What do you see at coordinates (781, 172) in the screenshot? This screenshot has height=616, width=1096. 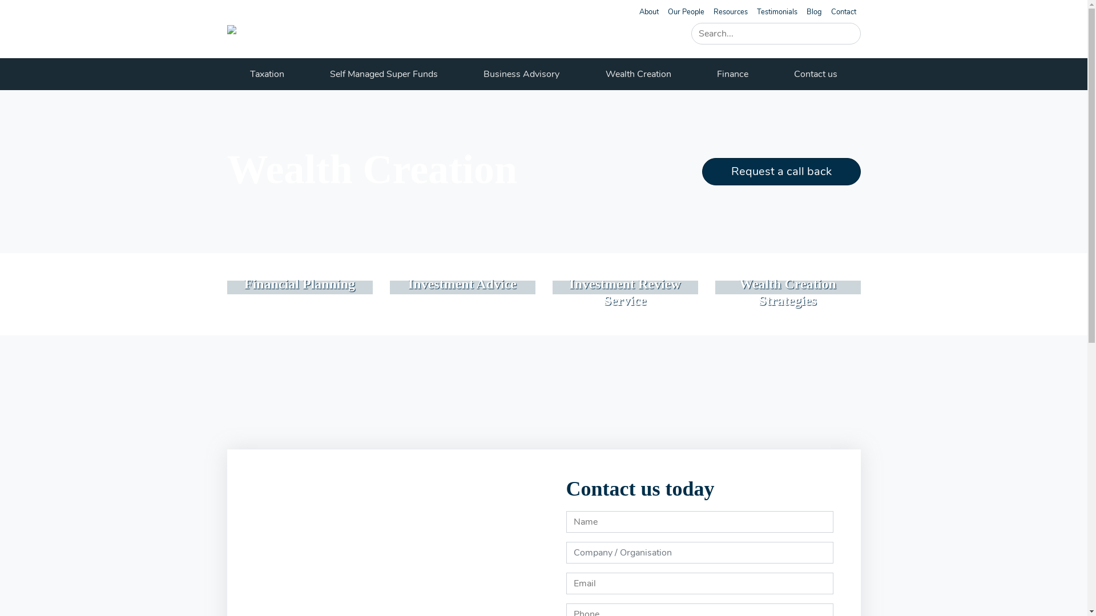 I see `Request a call back` at bounding box center [781, 172].